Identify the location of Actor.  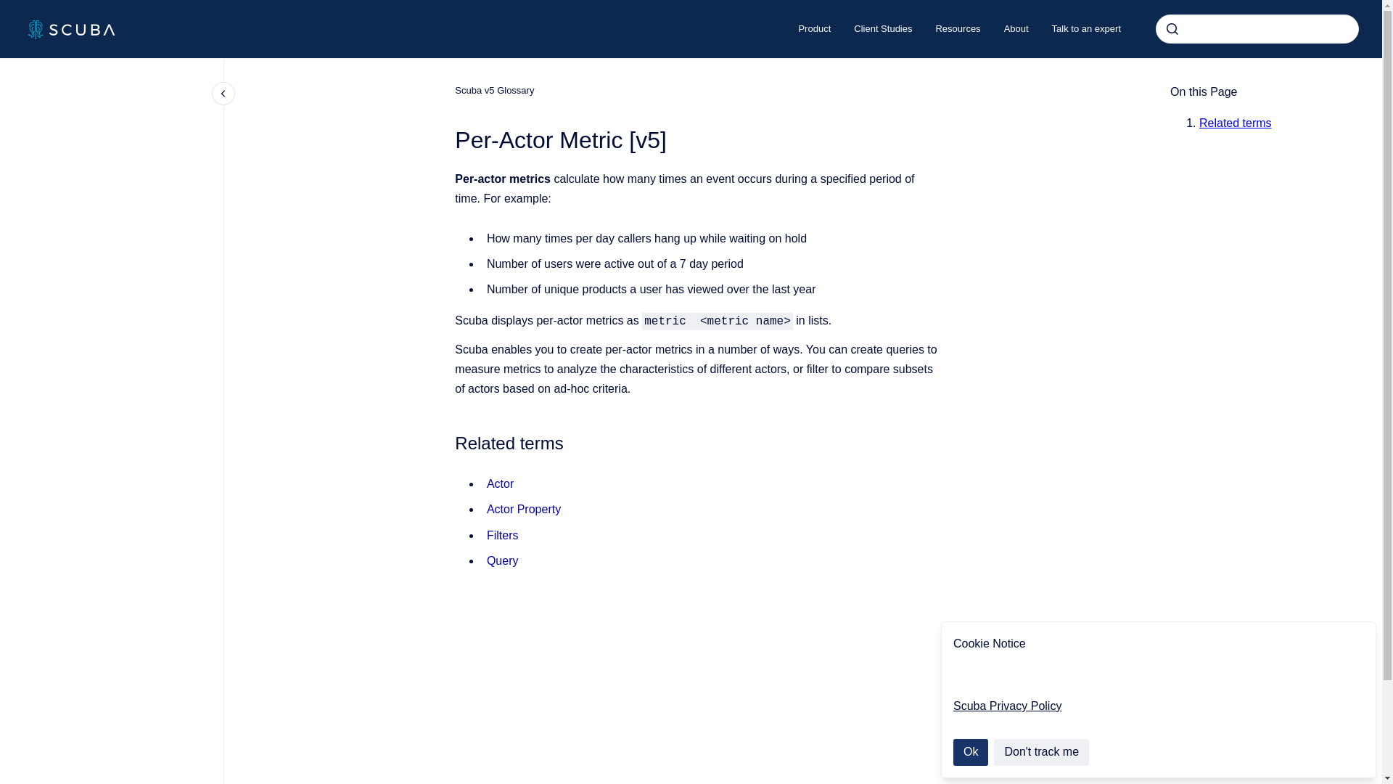
(500, 483).